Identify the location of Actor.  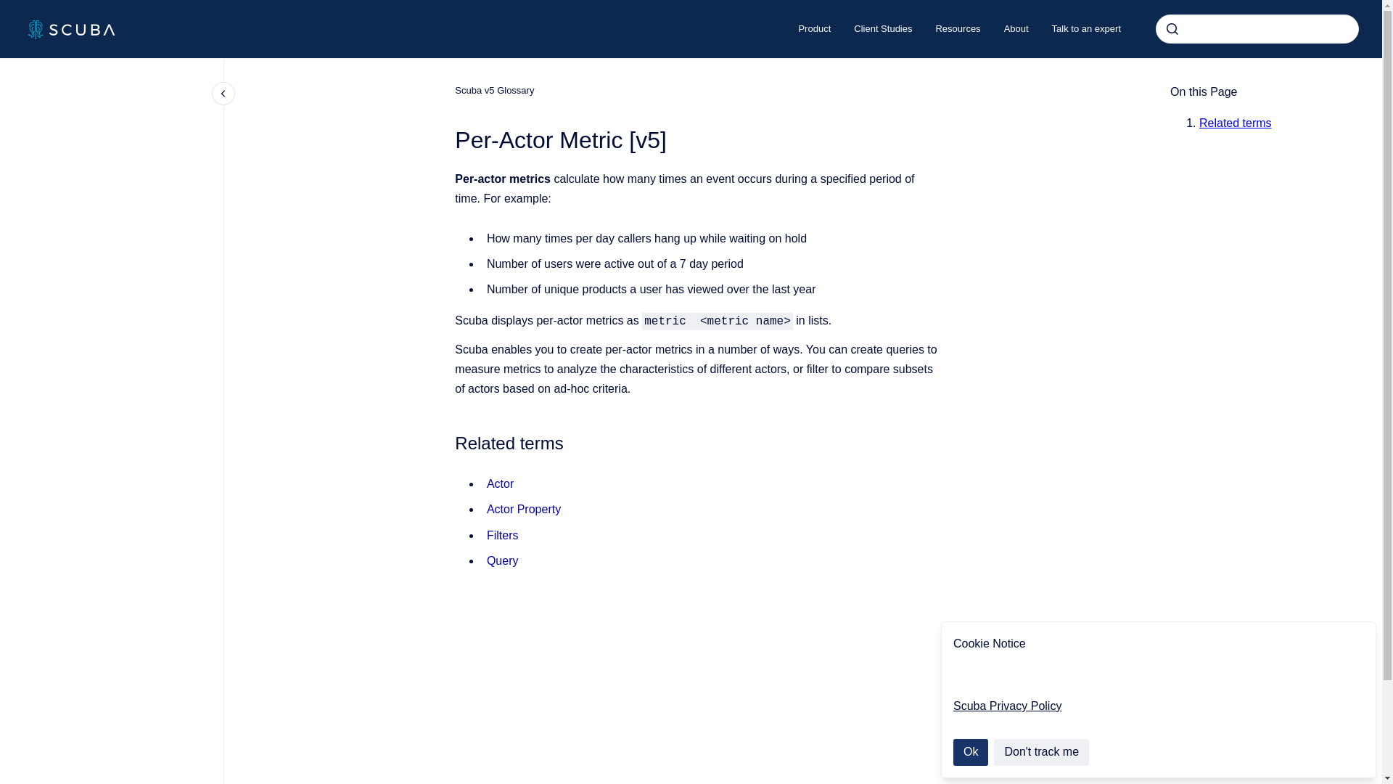
(500, 483).